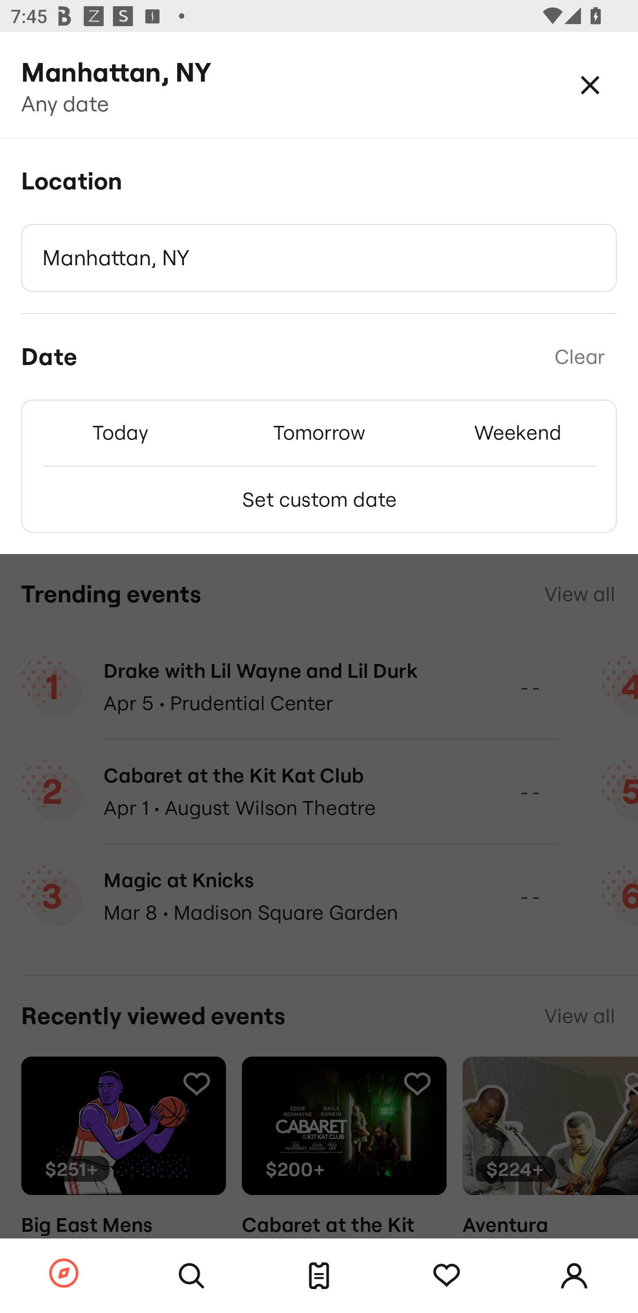 This screenshot has height=1313, width=638. Describe the element at coordinates (580, 357) in the screenshot. I see `Clear` at that location.